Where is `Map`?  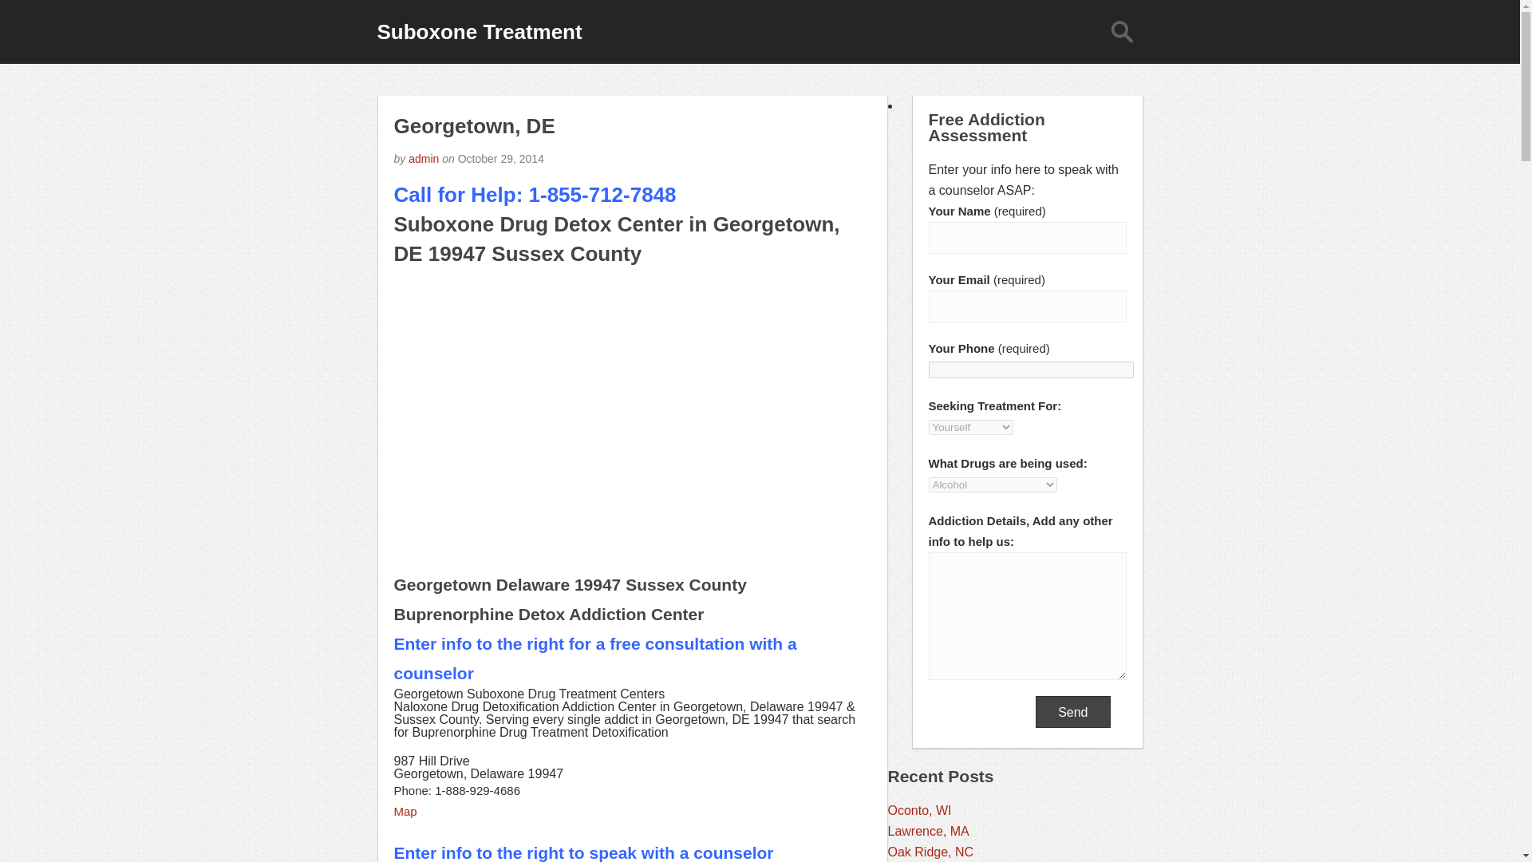 Map is located at coordinates (405, 811).